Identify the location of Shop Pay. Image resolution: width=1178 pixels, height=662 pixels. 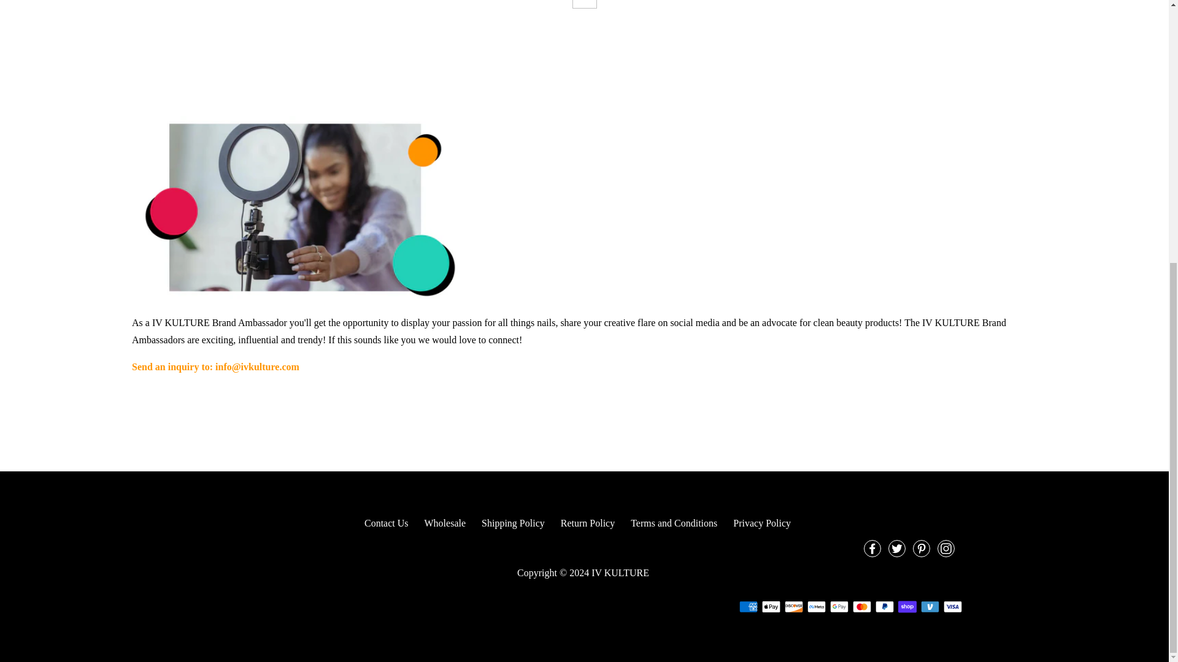
(907, 607).